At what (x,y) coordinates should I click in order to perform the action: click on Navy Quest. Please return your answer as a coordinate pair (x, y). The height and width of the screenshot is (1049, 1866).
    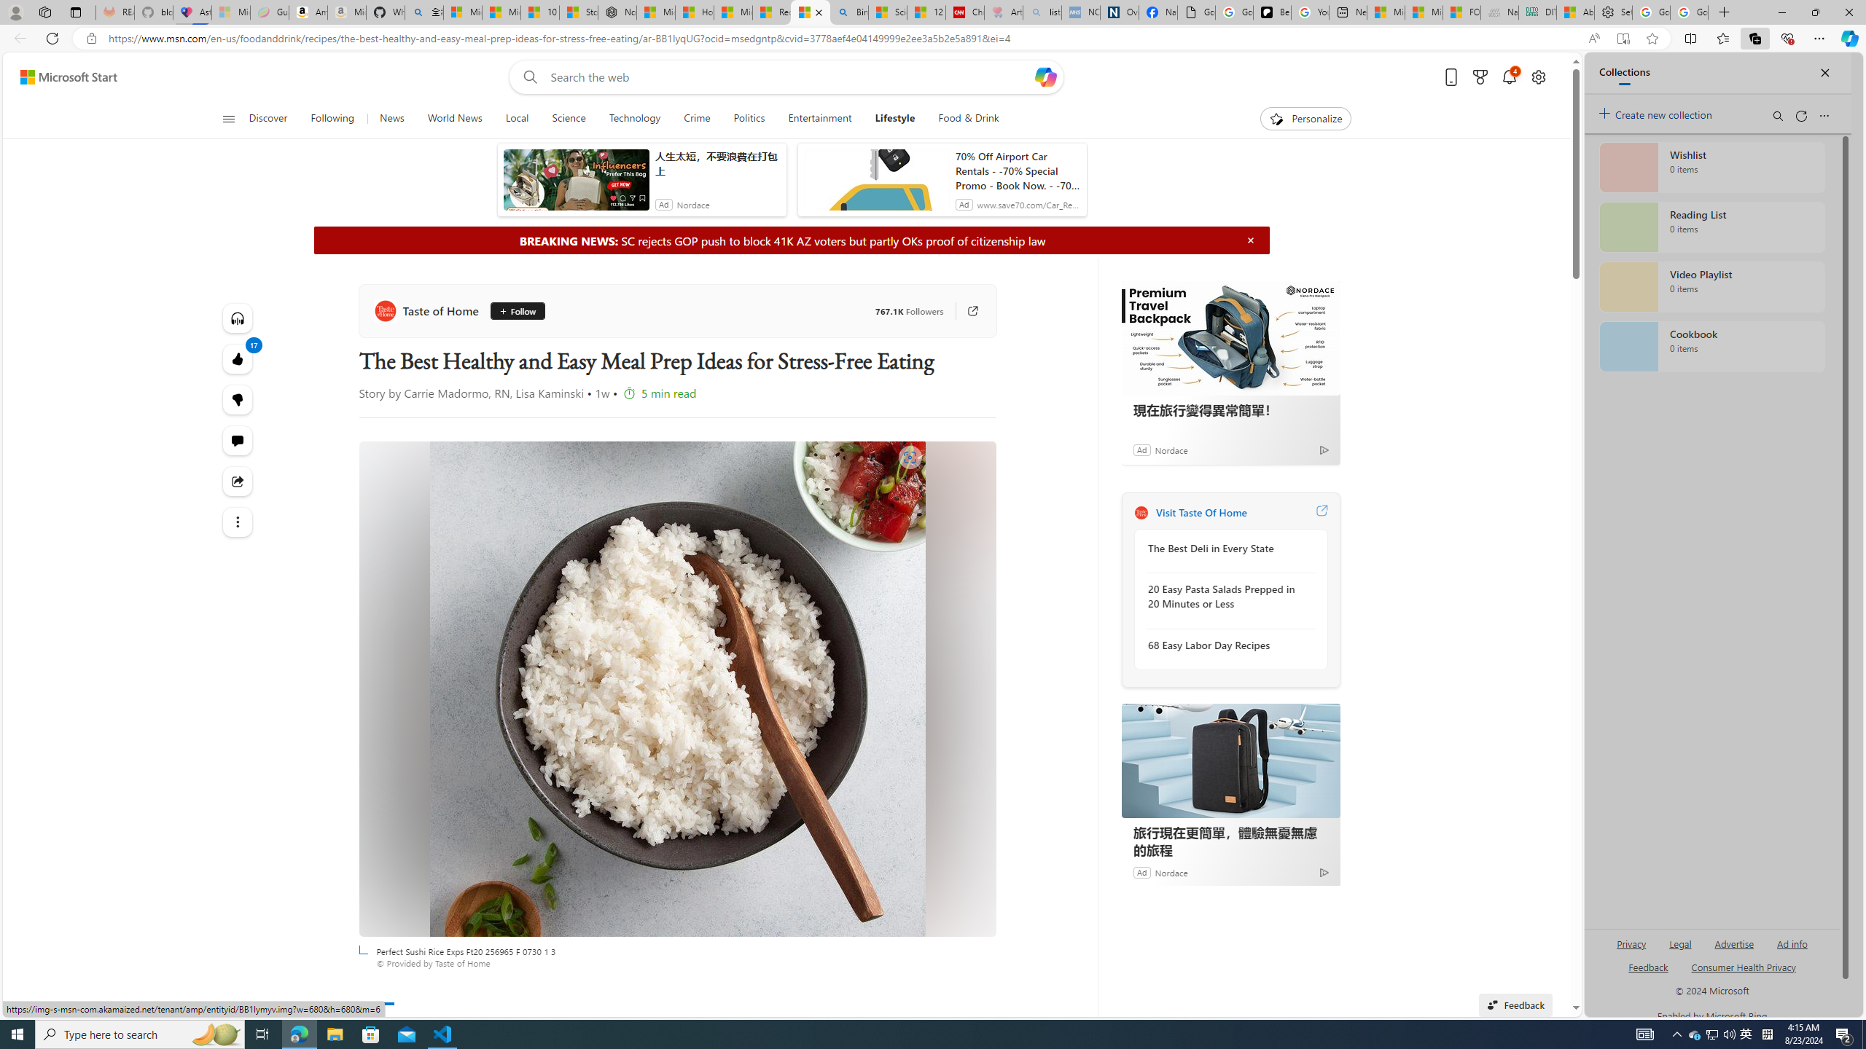
    Looking at the image, I should click on (1499, 12).